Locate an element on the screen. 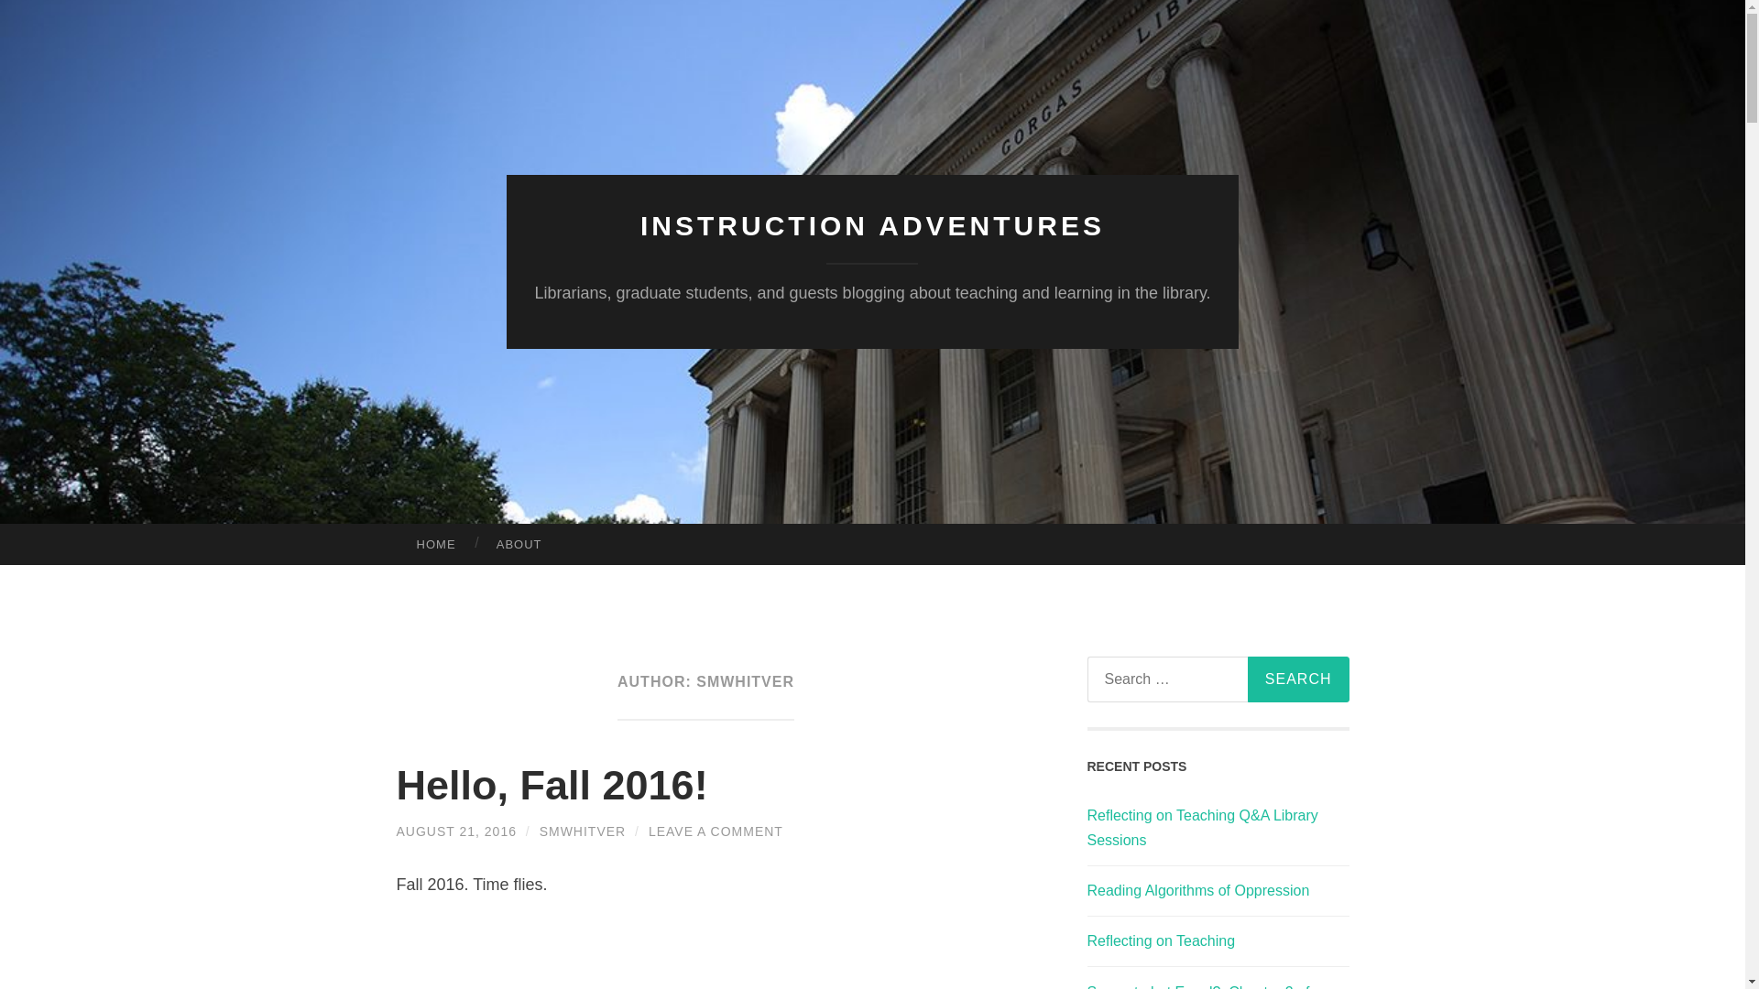 The height and width of the screenshot is (989, 1759). SMWHITVER is located at coordinates (583, 831).